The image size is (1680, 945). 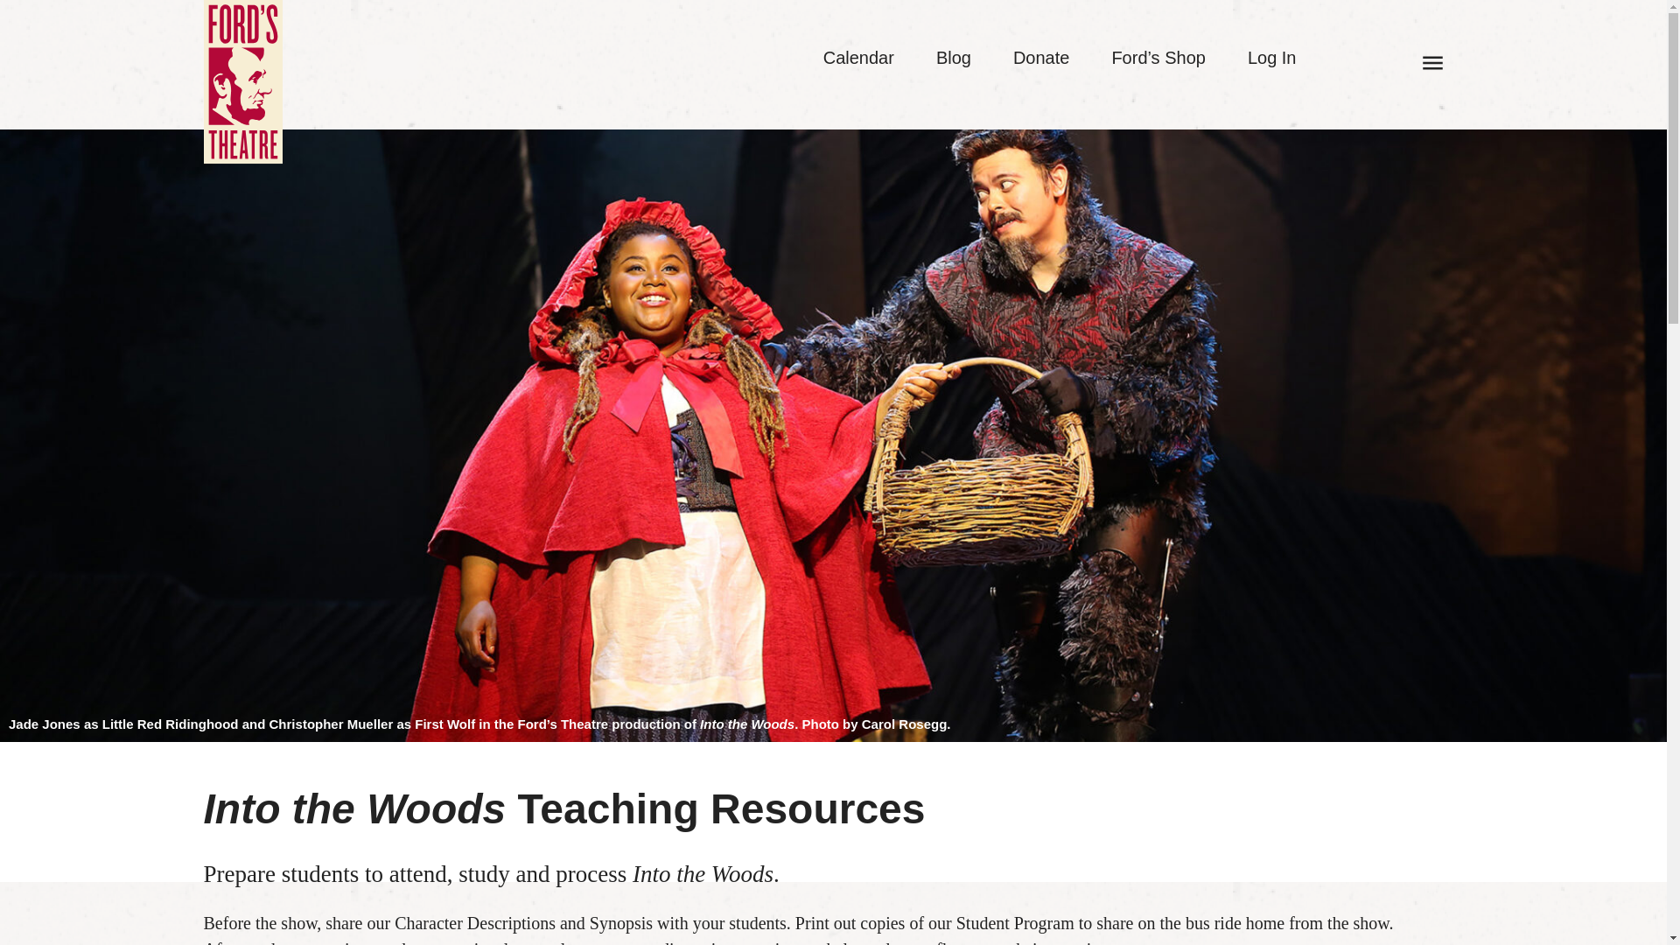 I want to click on Log In, so click(x=1272, y=58).